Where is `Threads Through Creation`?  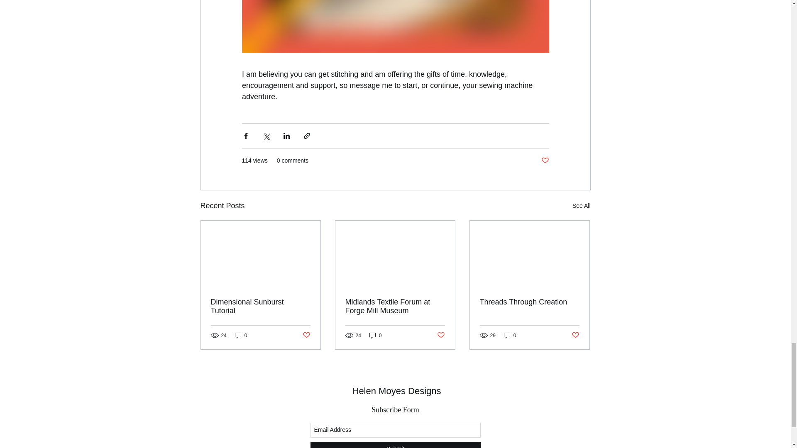 Threads Through Creation is located at coordinates (529, 302).